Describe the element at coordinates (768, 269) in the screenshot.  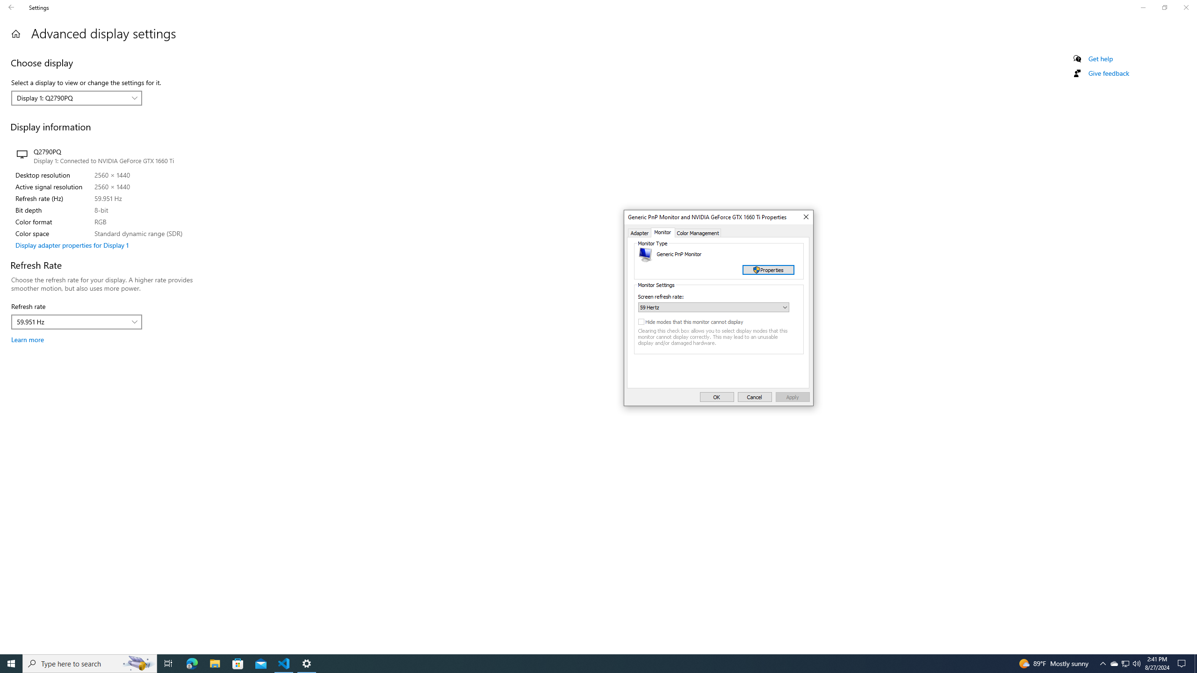
I see `Properties` at that location.